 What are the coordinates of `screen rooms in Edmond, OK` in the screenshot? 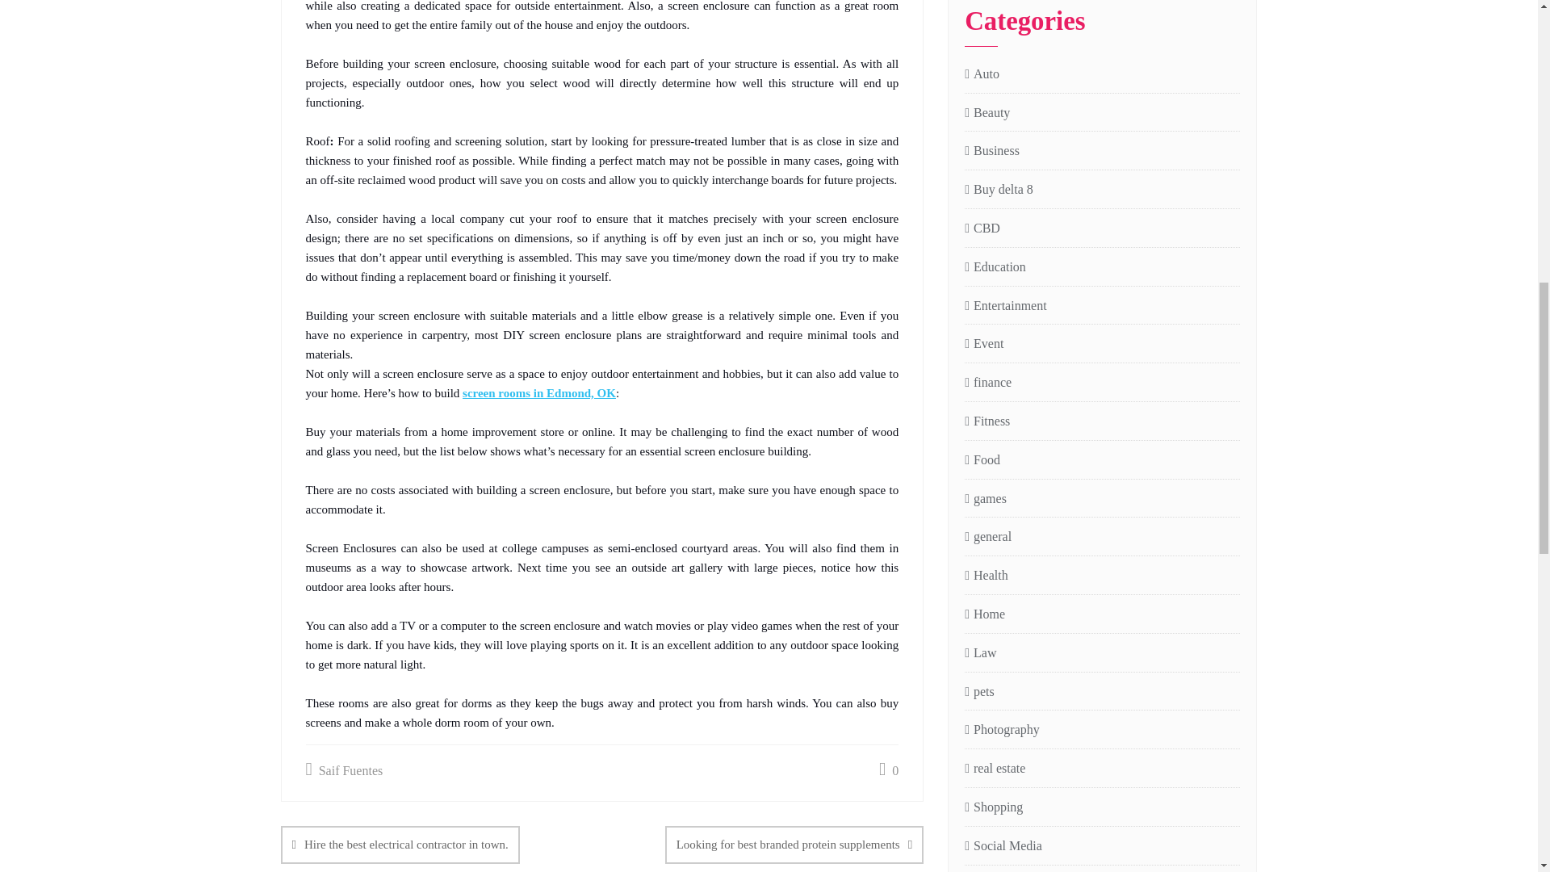 It's located at (538, 392).